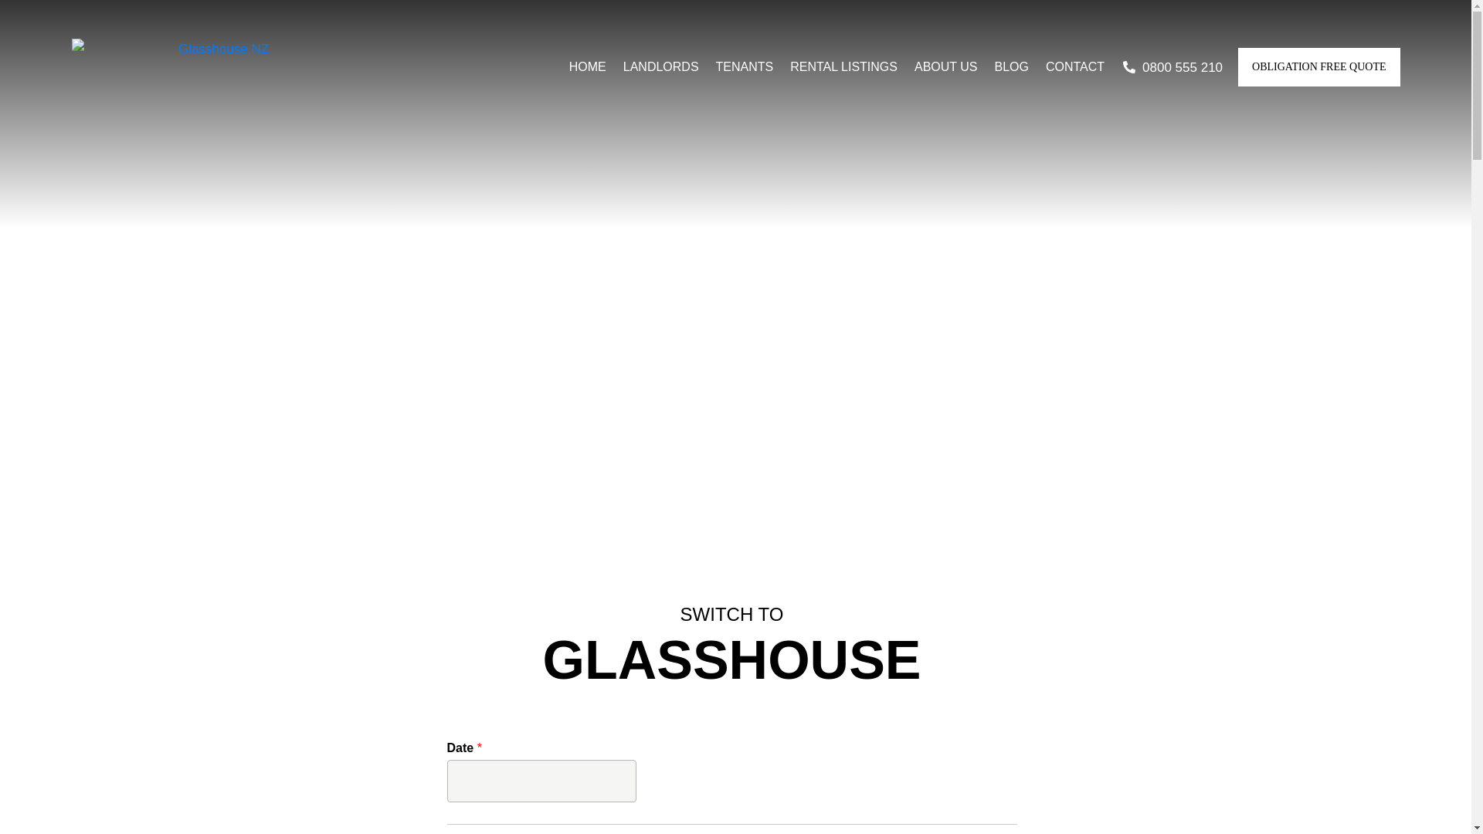  What do you see at coordinates (945, 66) in the screenshot?
I see `ABOUT US` at bounding box center [945, 66].